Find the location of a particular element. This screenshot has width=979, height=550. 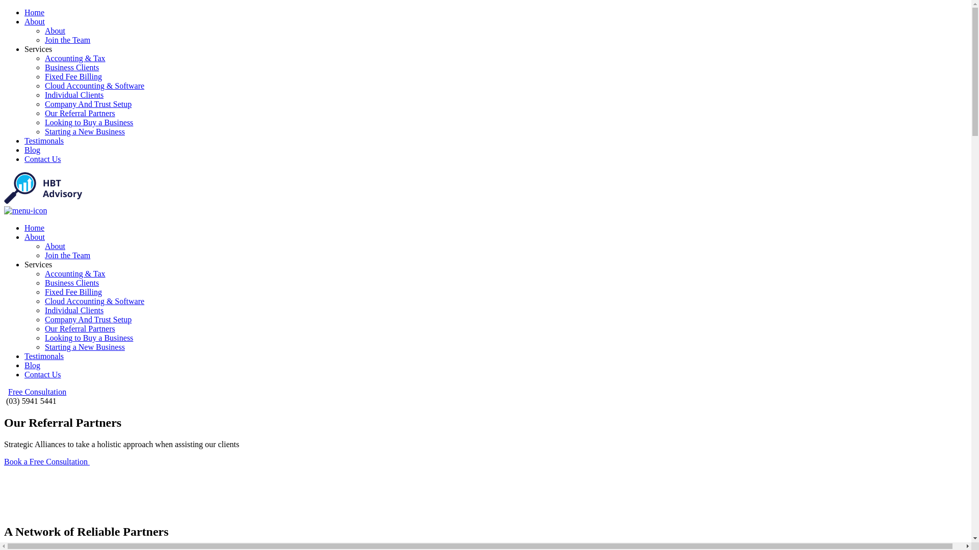

Accounting & Tax is located at coordinates (75, 58).